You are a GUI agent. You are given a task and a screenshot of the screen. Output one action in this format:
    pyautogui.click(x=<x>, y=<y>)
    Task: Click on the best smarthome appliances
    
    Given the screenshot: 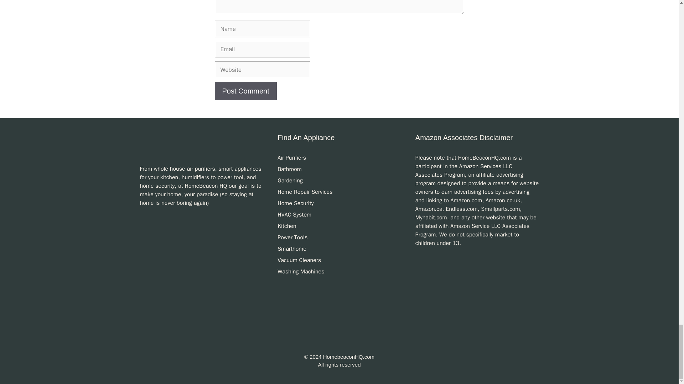 What is the action you would take?
    pyautogui.click(x=292, y=249)
    